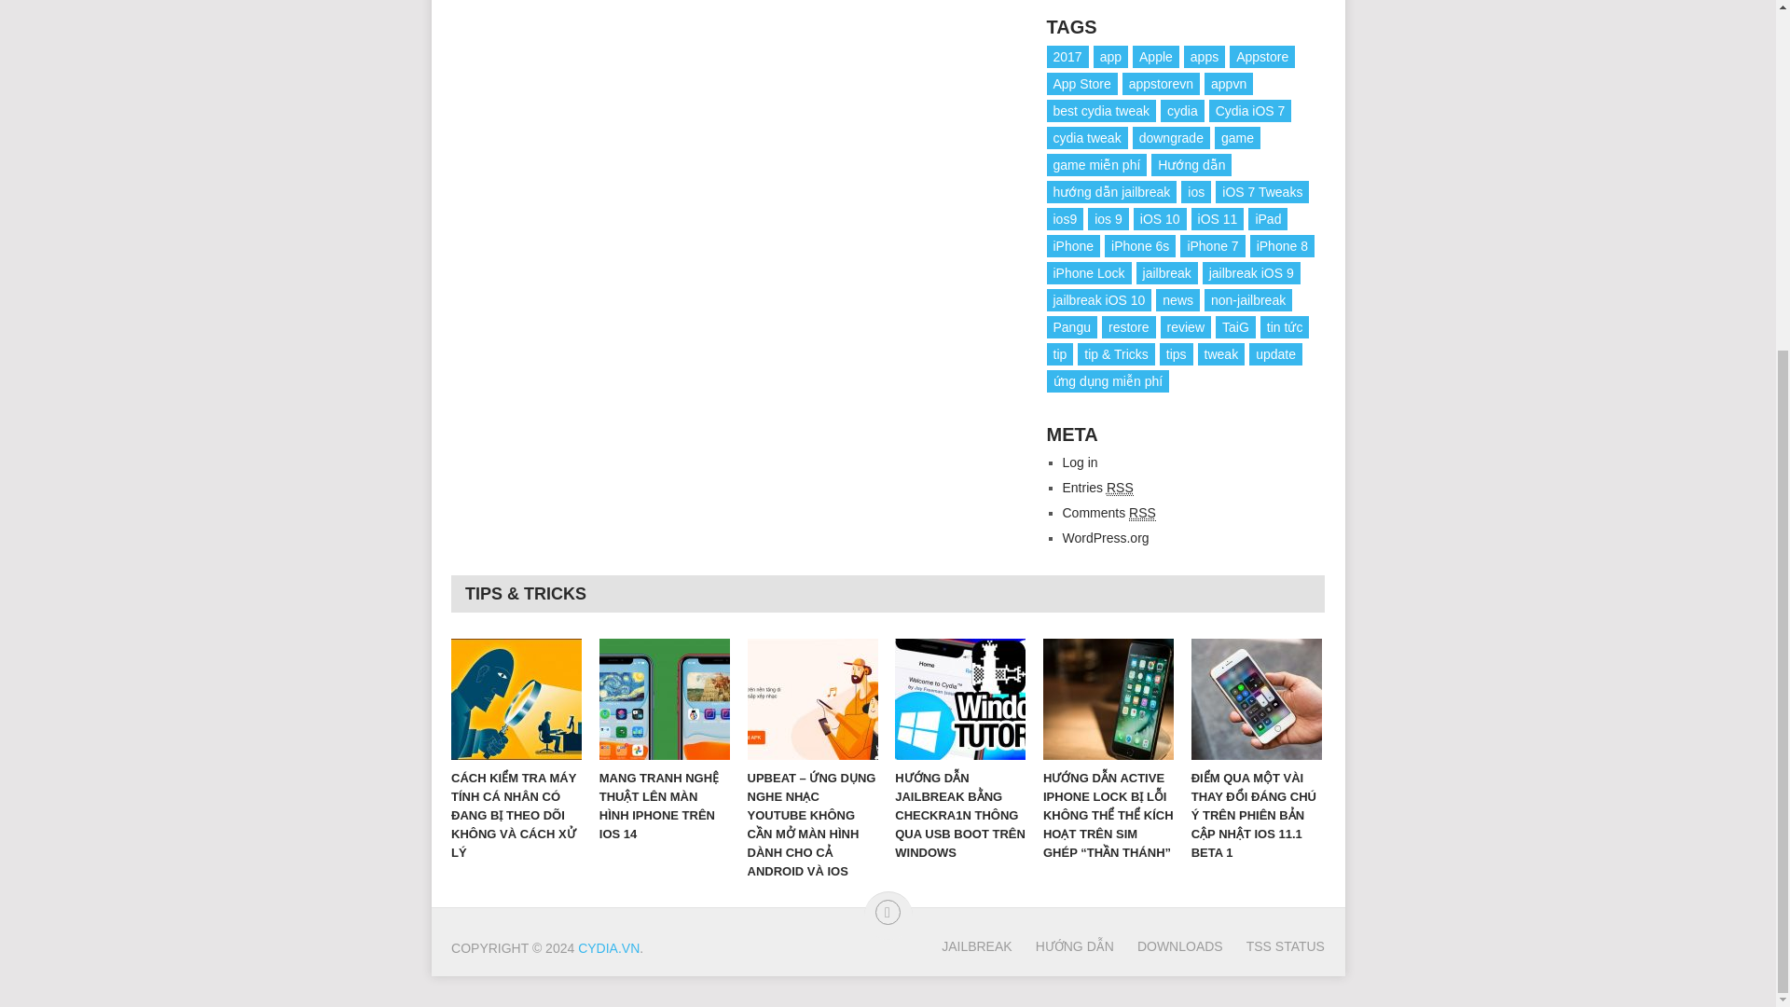 Image resolution: width=1790 pixels, height=1007 pixels. What do you see at coordinates (1156, 56) in the screenshot?
I see `Apple` at bounding box center [1156, 56].